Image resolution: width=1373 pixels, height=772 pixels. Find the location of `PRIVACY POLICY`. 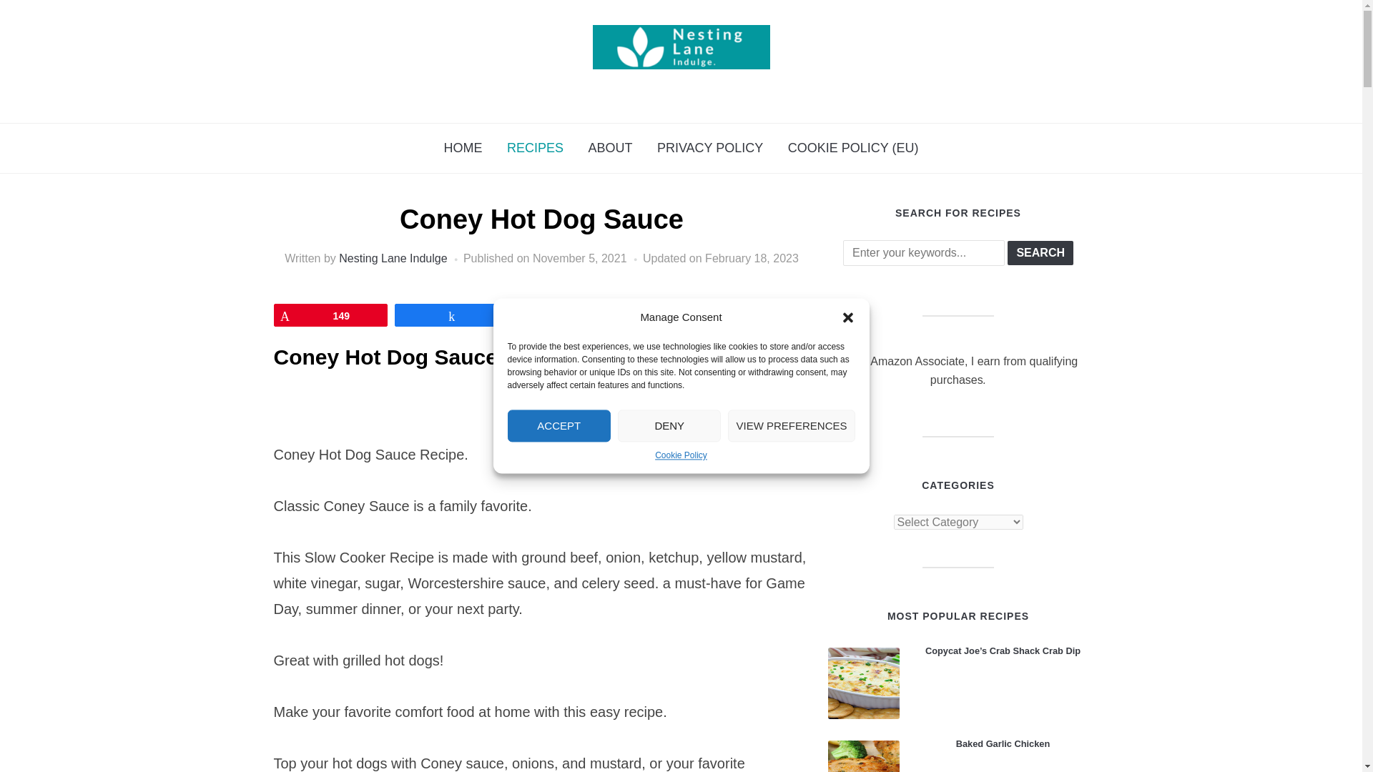

PRIVACY POLICY is located at coordinates (710, 148).